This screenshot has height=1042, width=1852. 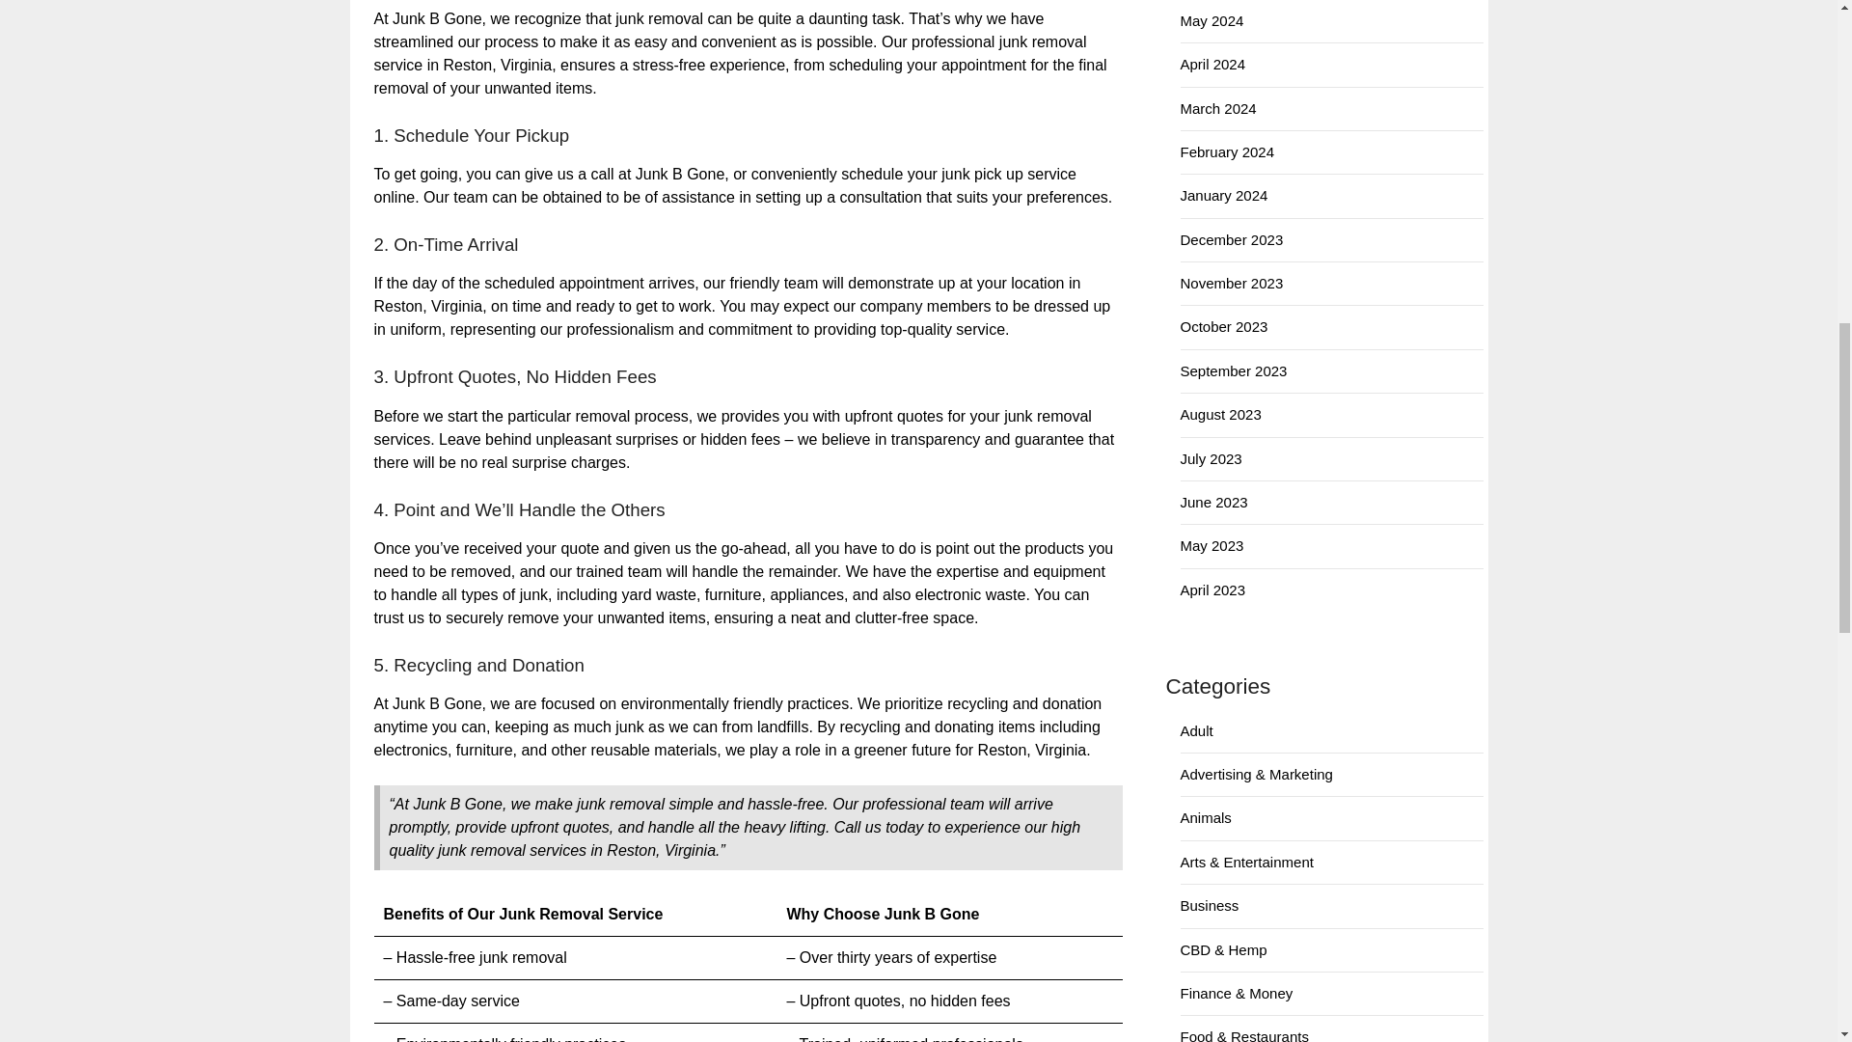 I want to click on February 2024, so click(x=1228, y=152).